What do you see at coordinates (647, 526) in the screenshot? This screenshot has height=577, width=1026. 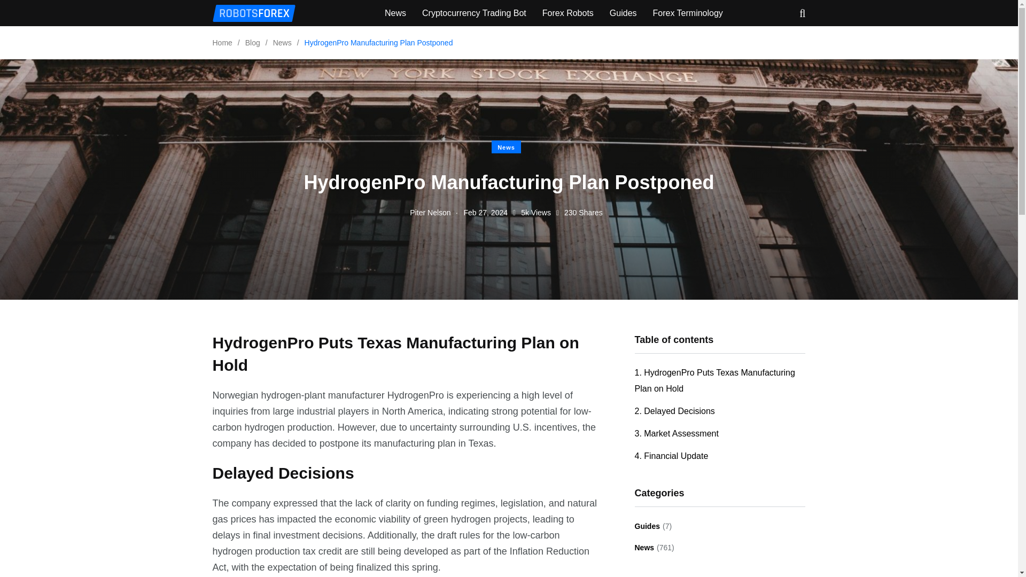 I see `Guides` at bounding box center [647, 526].